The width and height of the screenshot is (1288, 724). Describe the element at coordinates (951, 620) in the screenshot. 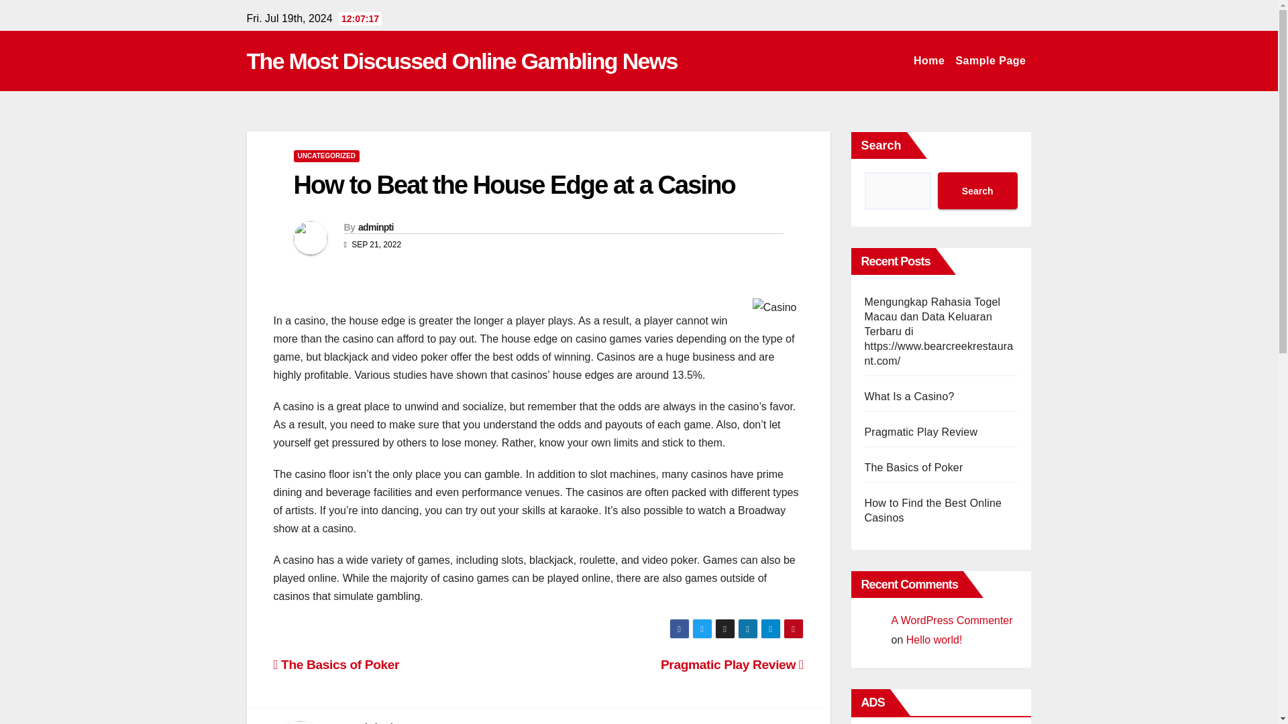

I see `A WordPress Commenter` at that location.